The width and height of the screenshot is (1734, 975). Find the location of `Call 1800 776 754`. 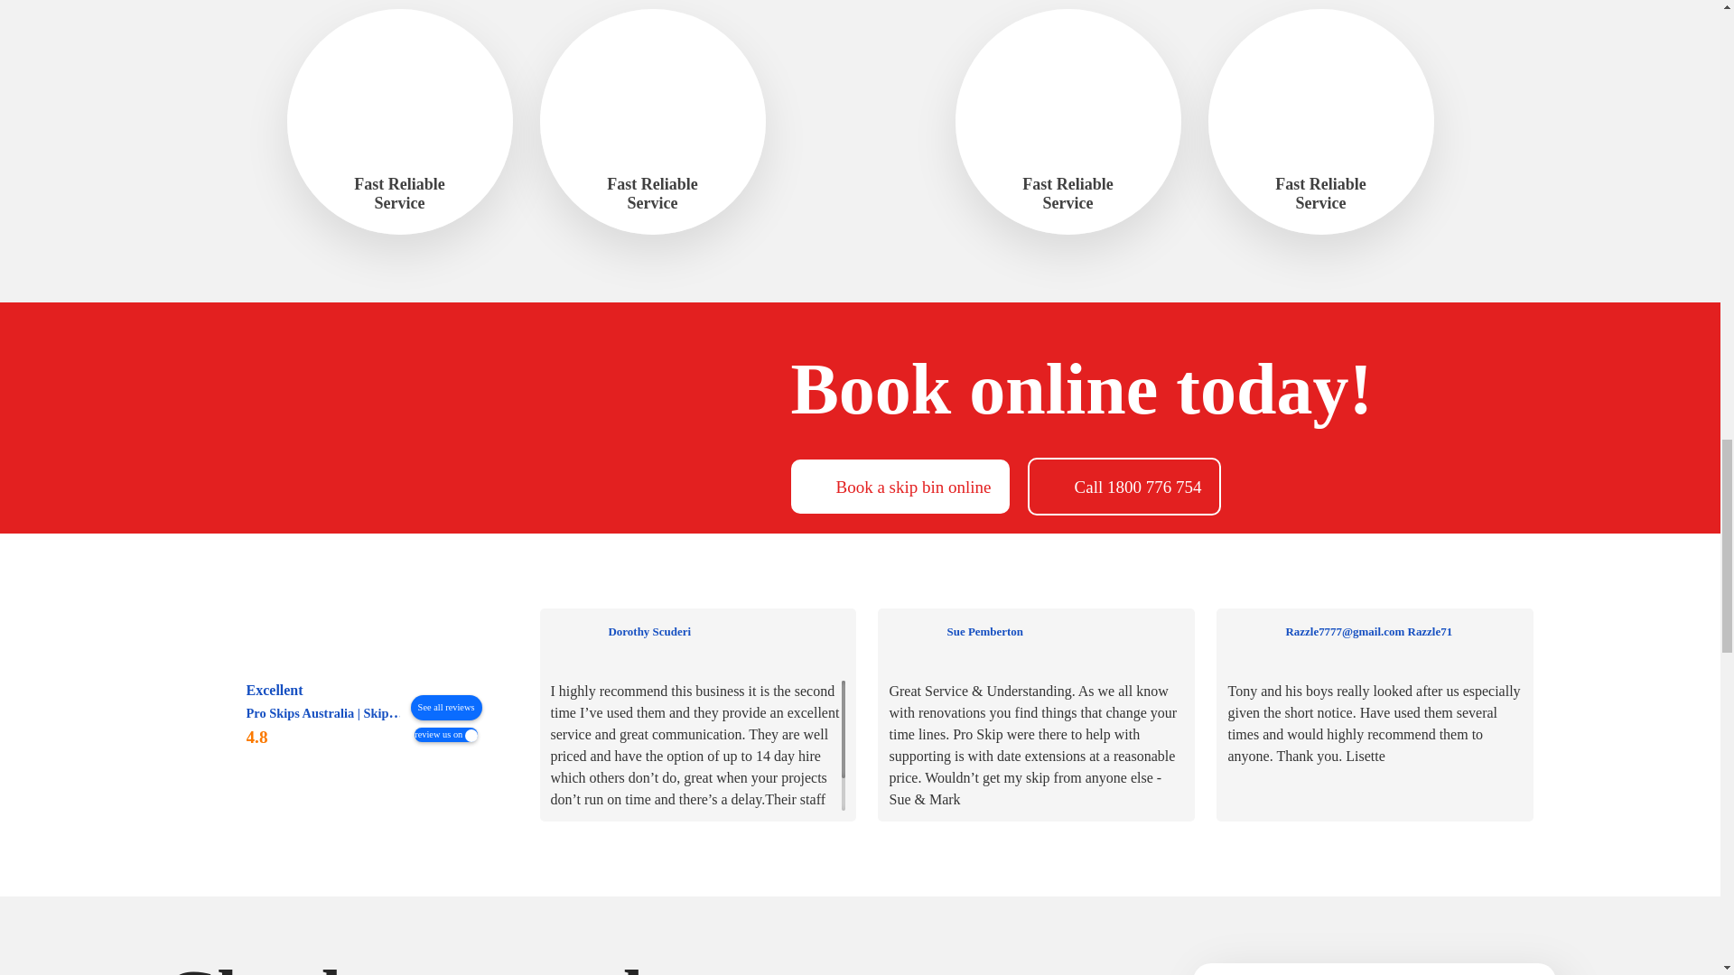

Call 1800 776 754 is located at coordinates (1125, 486).